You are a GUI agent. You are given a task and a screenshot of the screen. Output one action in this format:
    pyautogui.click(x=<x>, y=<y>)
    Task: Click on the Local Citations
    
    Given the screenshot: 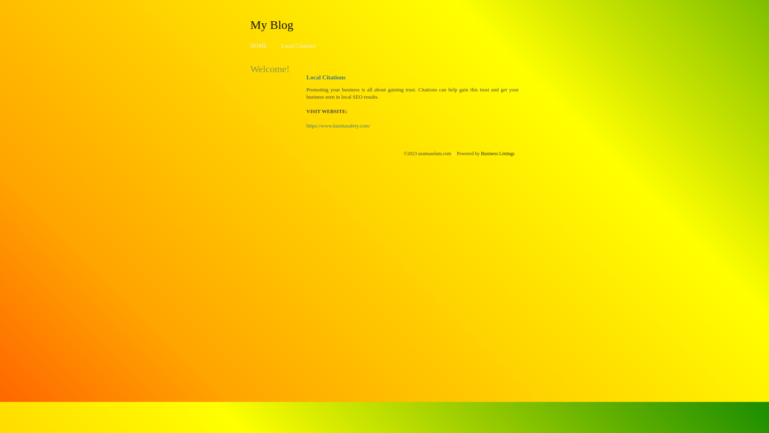 What is the action you would take?
    pyautogui.click(x=298, y=46)
    